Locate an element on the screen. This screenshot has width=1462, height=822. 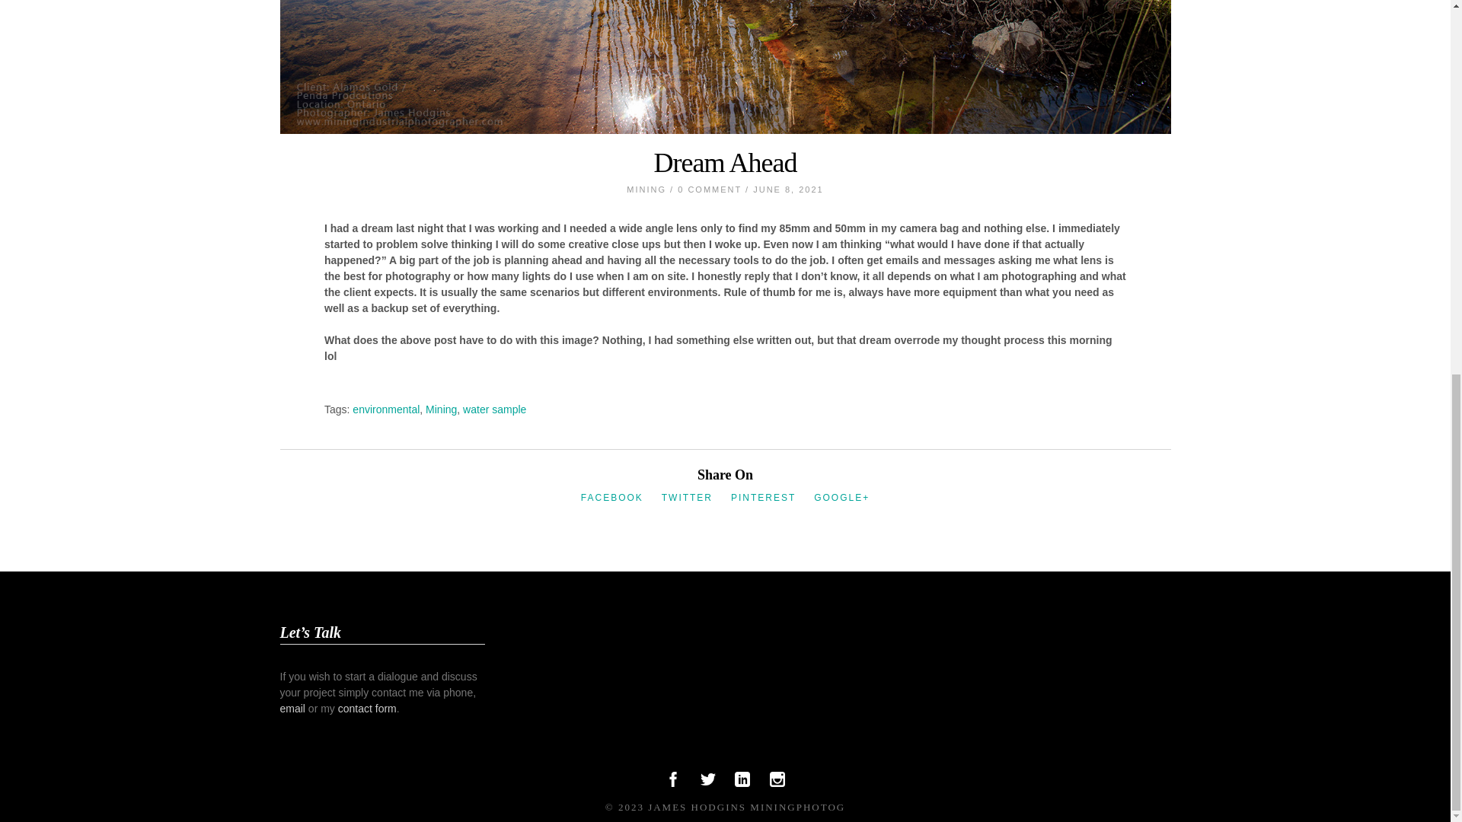
PINTEREST is located at coordinates (763, 497).